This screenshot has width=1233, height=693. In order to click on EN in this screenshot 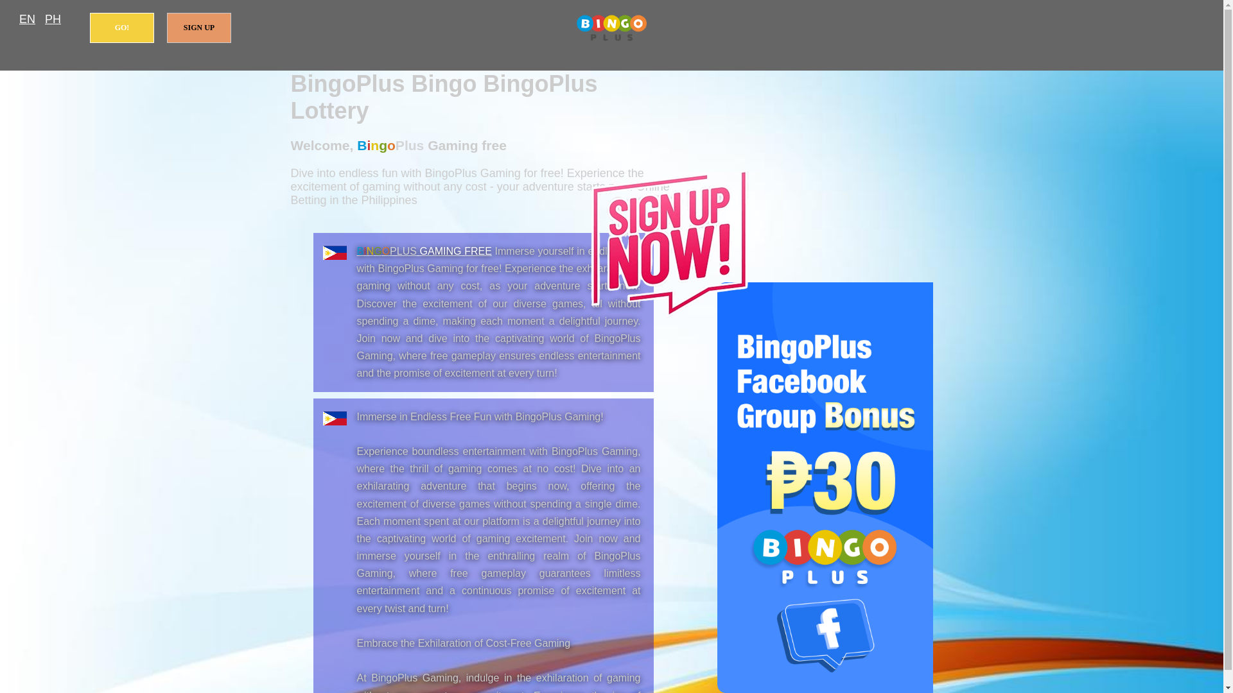, I will do `click(27, 19)`.